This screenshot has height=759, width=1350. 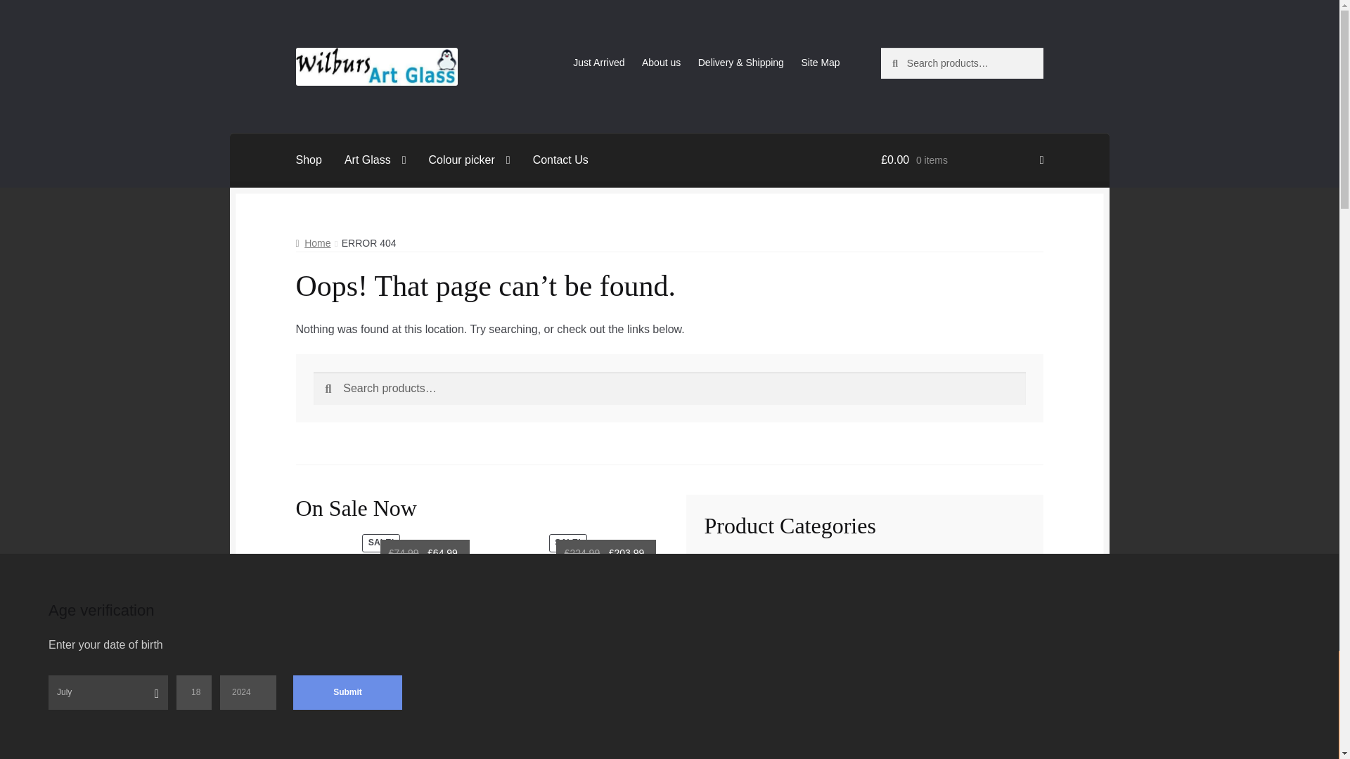 I want to click on View your shopping basket, so click(x=962, y=160).